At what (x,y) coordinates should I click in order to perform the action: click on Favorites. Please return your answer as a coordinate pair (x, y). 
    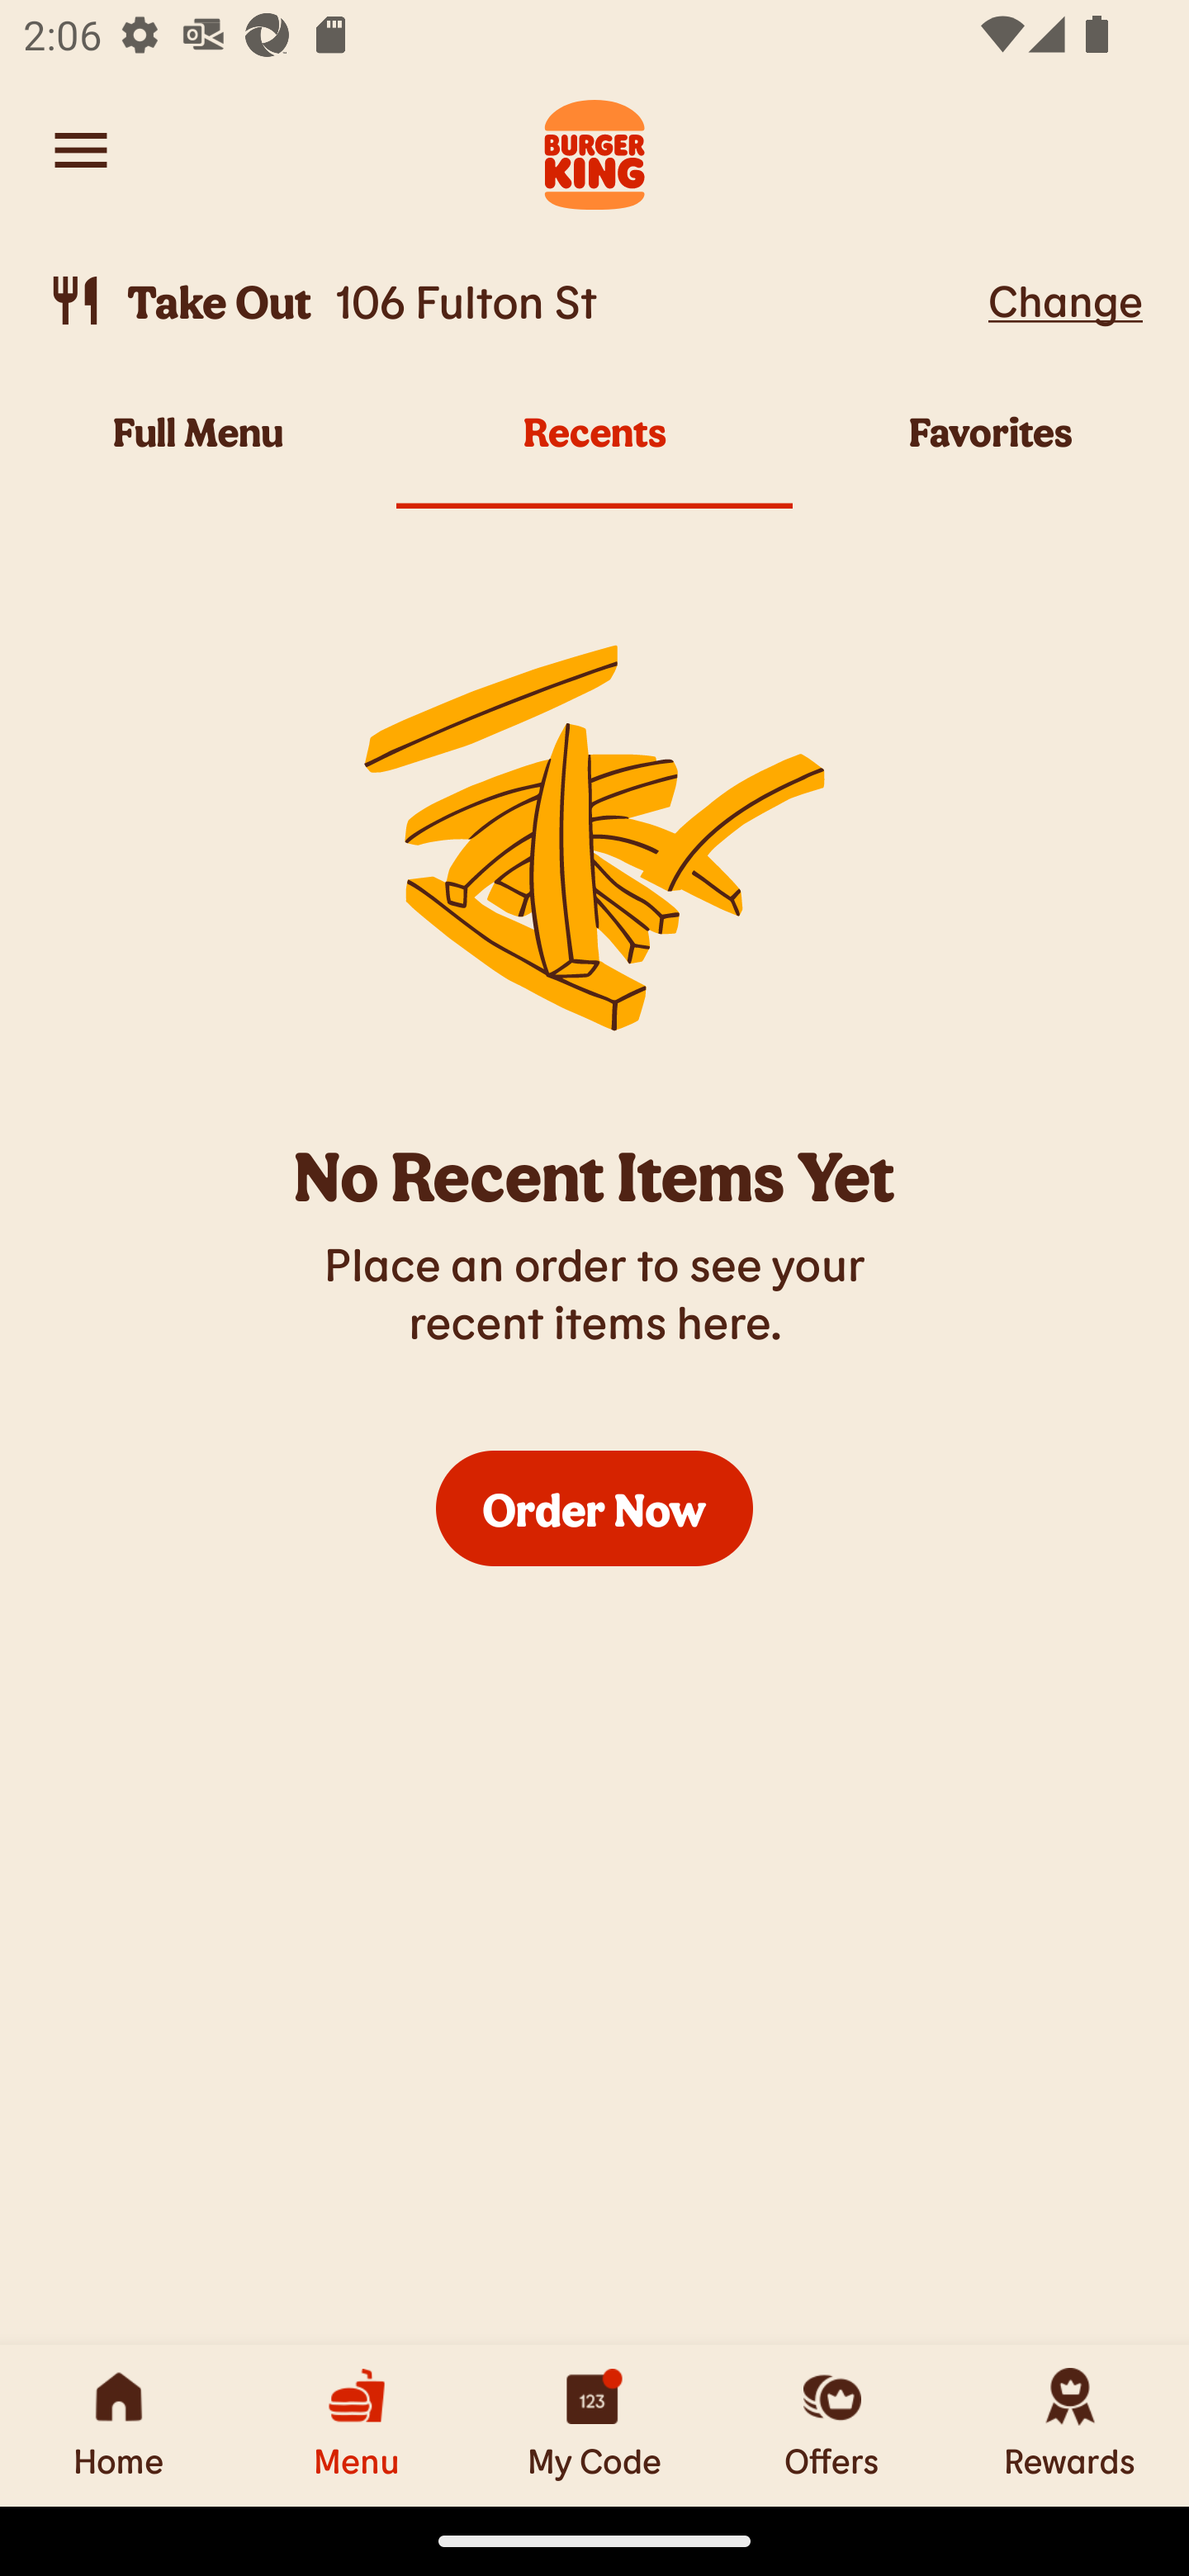
    Looking at the image, I should click on (991, 451).